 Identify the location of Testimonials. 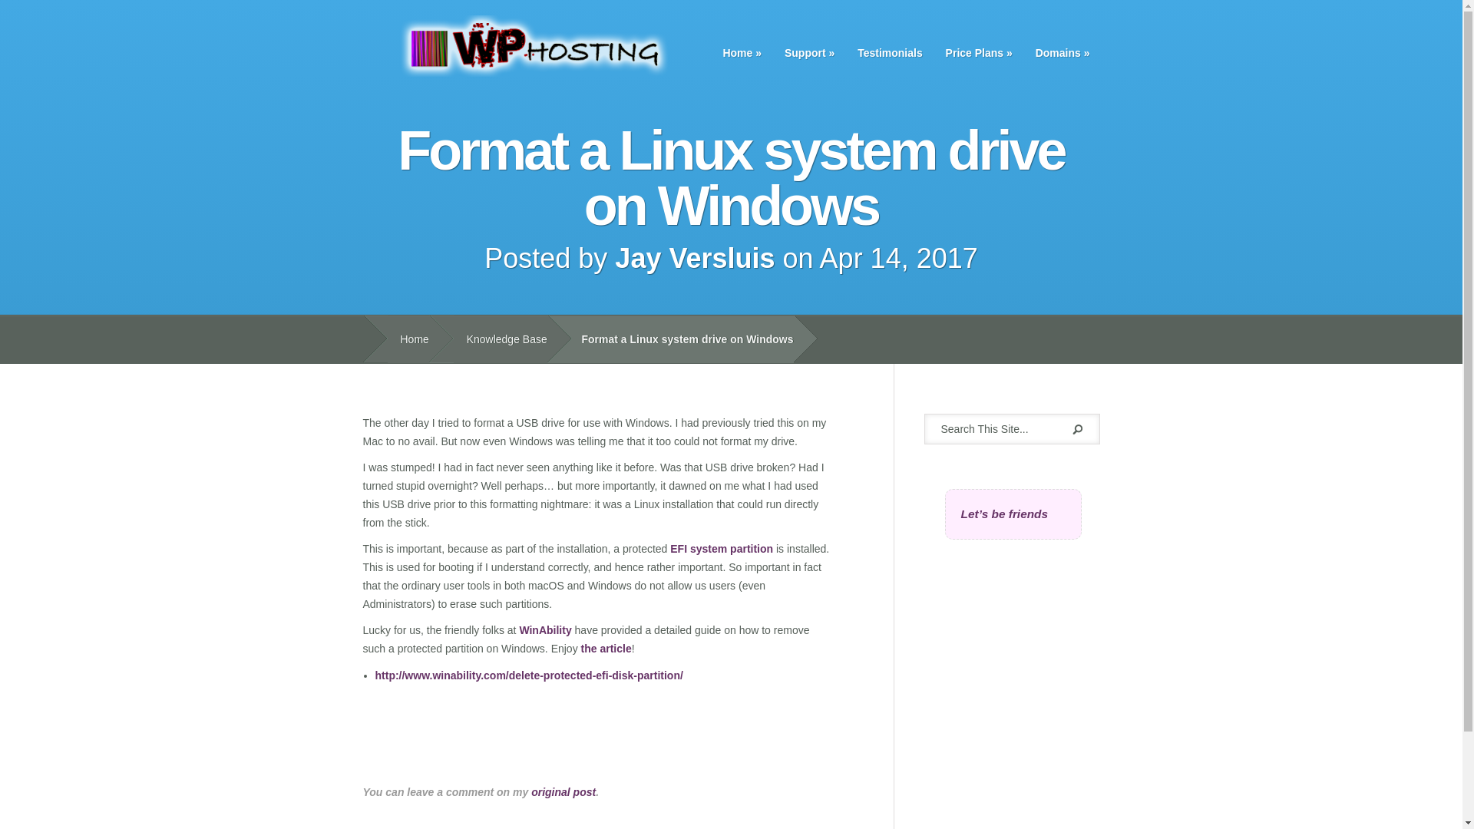
(891, 52).